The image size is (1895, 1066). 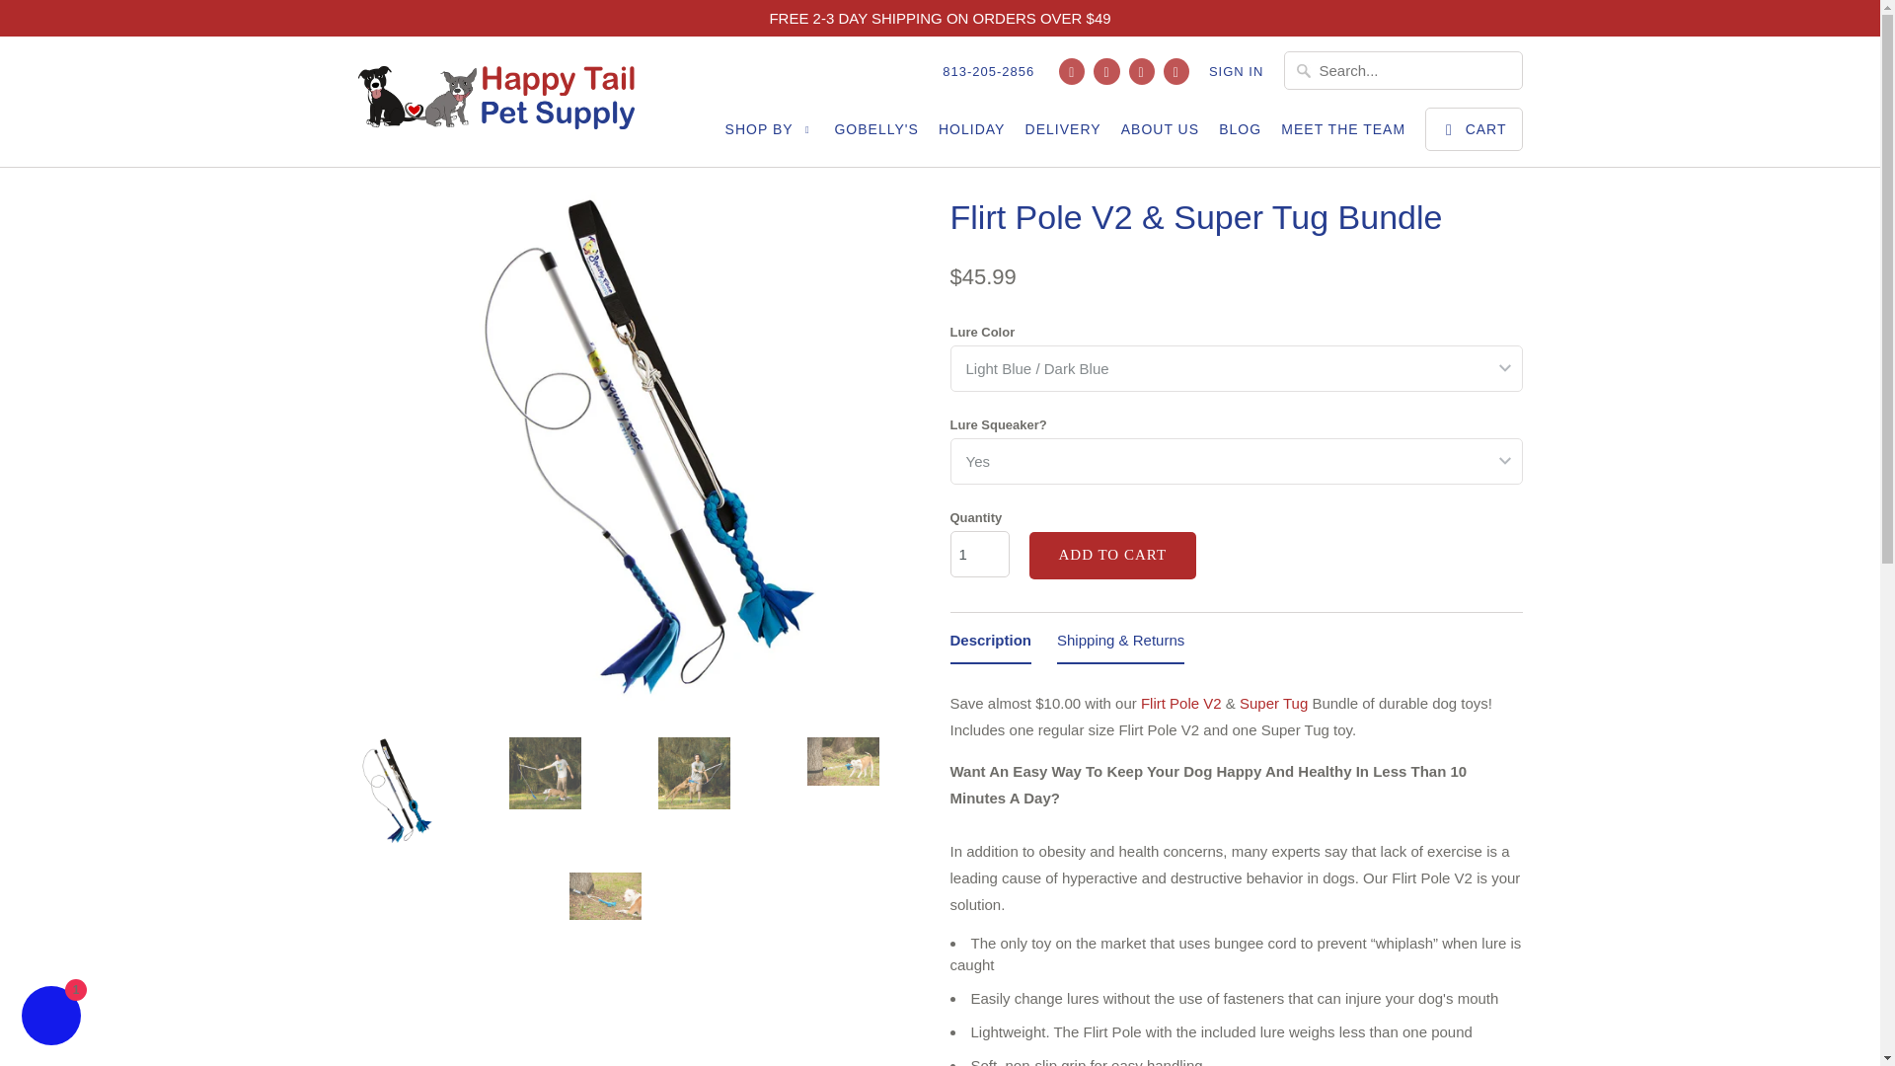 What do you see at coordinates (495, 101) in the screenshot?
I see `Happy Tail Pet Supply` at bounding box center [495, 101].